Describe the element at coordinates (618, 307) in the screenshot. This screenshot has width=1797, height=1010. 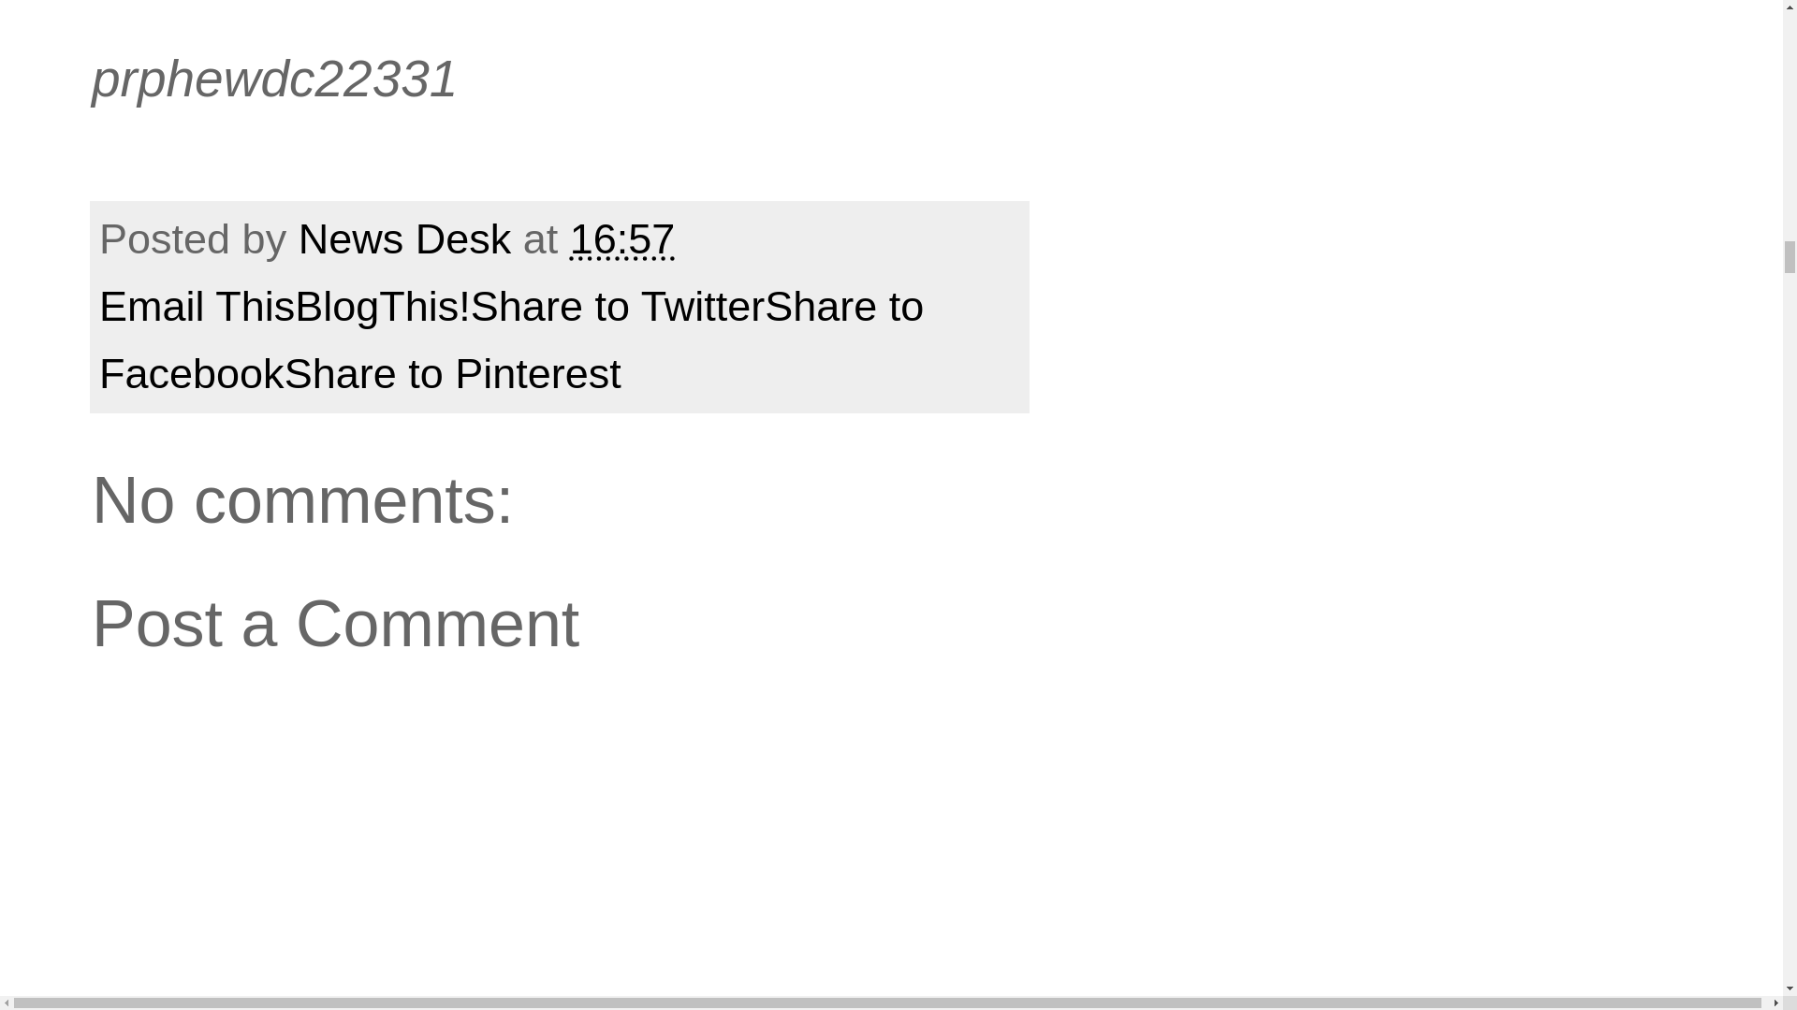
I see `Share to Twitter` at that location.